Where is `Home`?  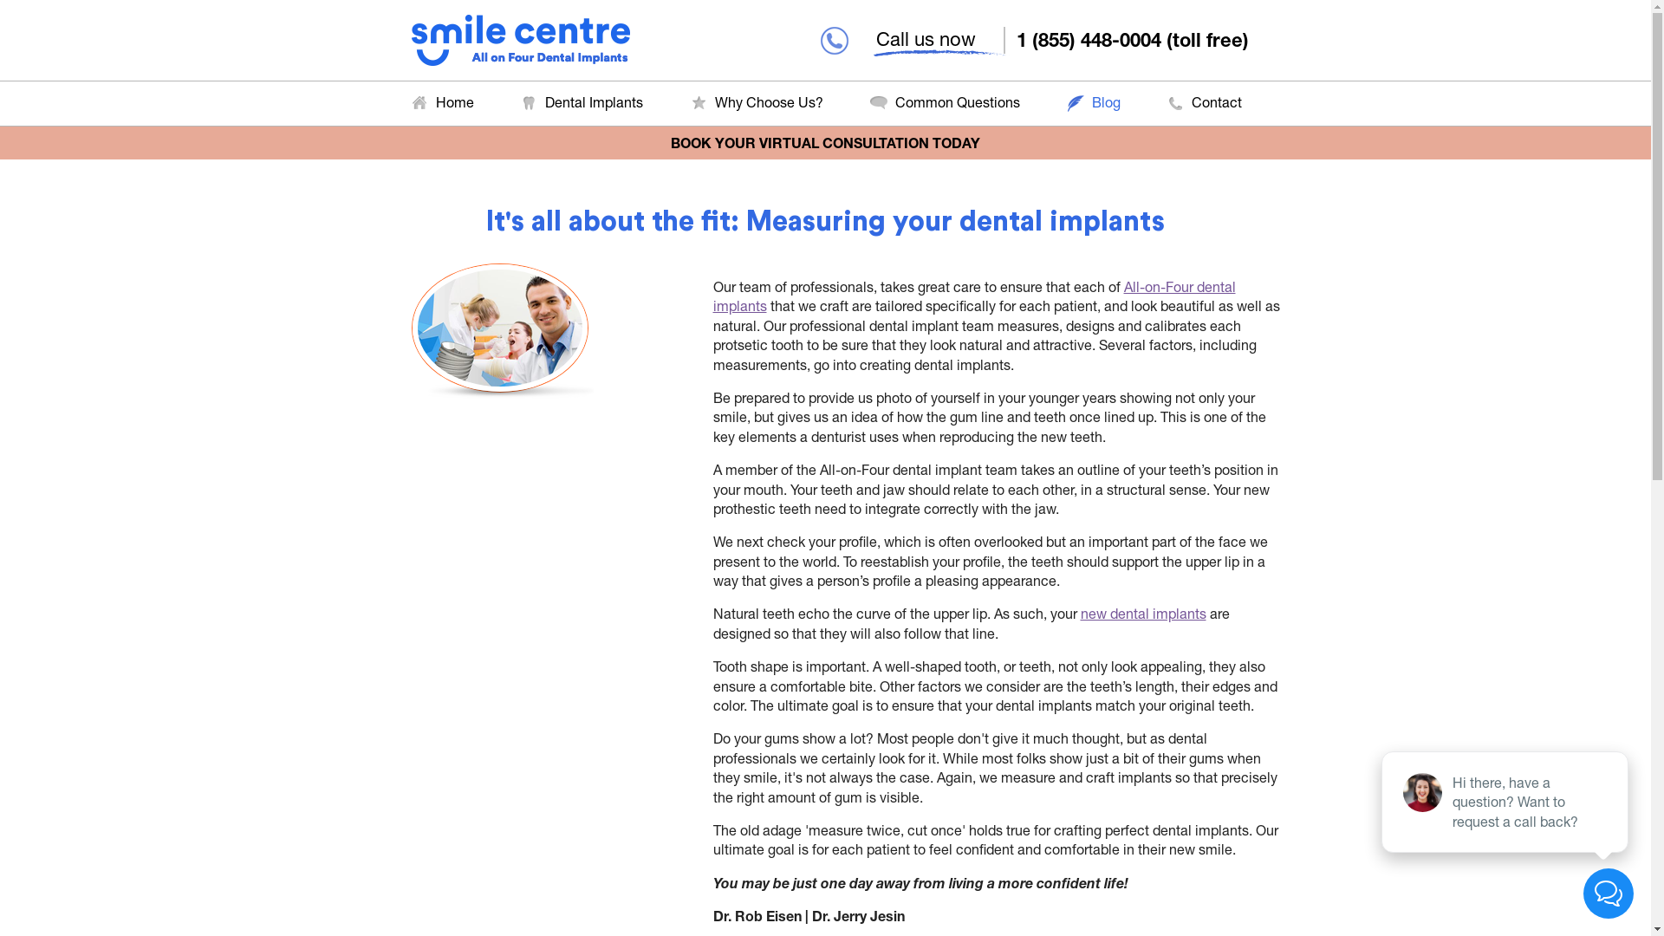 Home is located at coordinates (442, 102).